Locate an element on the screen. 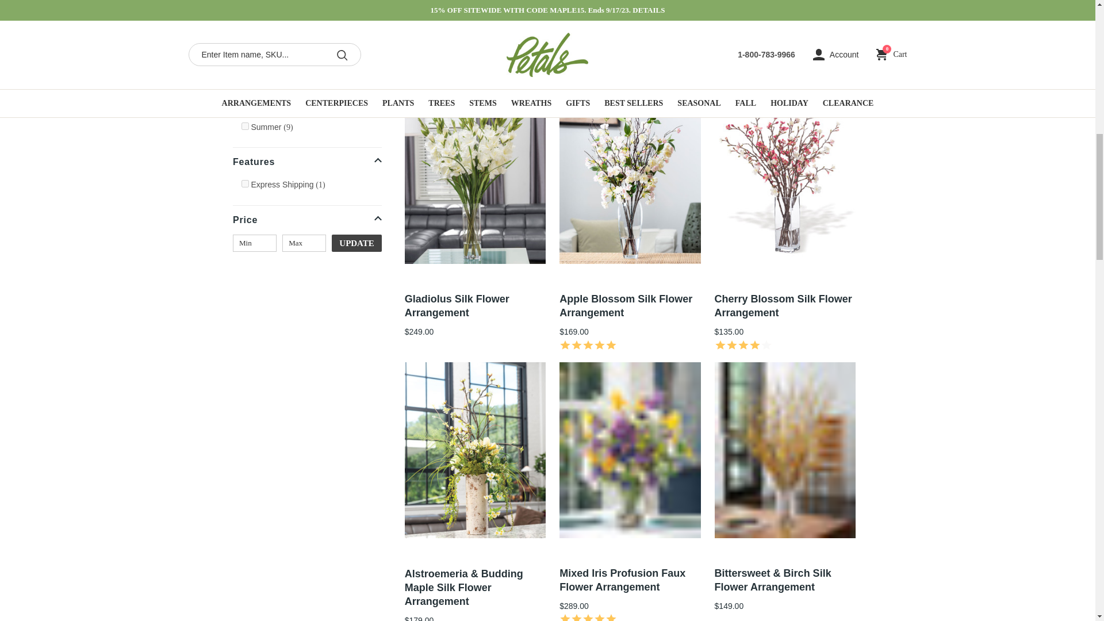 The width and height of the screenshot is (1104, 621). on is located at coordinates (245, 184).